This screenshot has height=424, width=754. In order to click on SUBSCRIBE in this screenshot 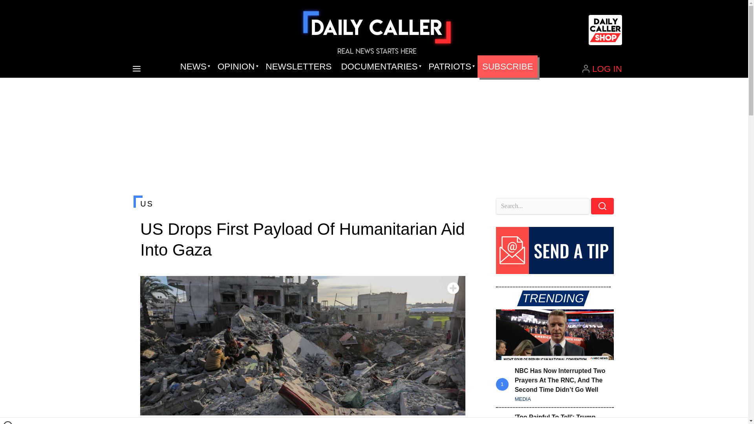, I will do `click(507, 67)`.